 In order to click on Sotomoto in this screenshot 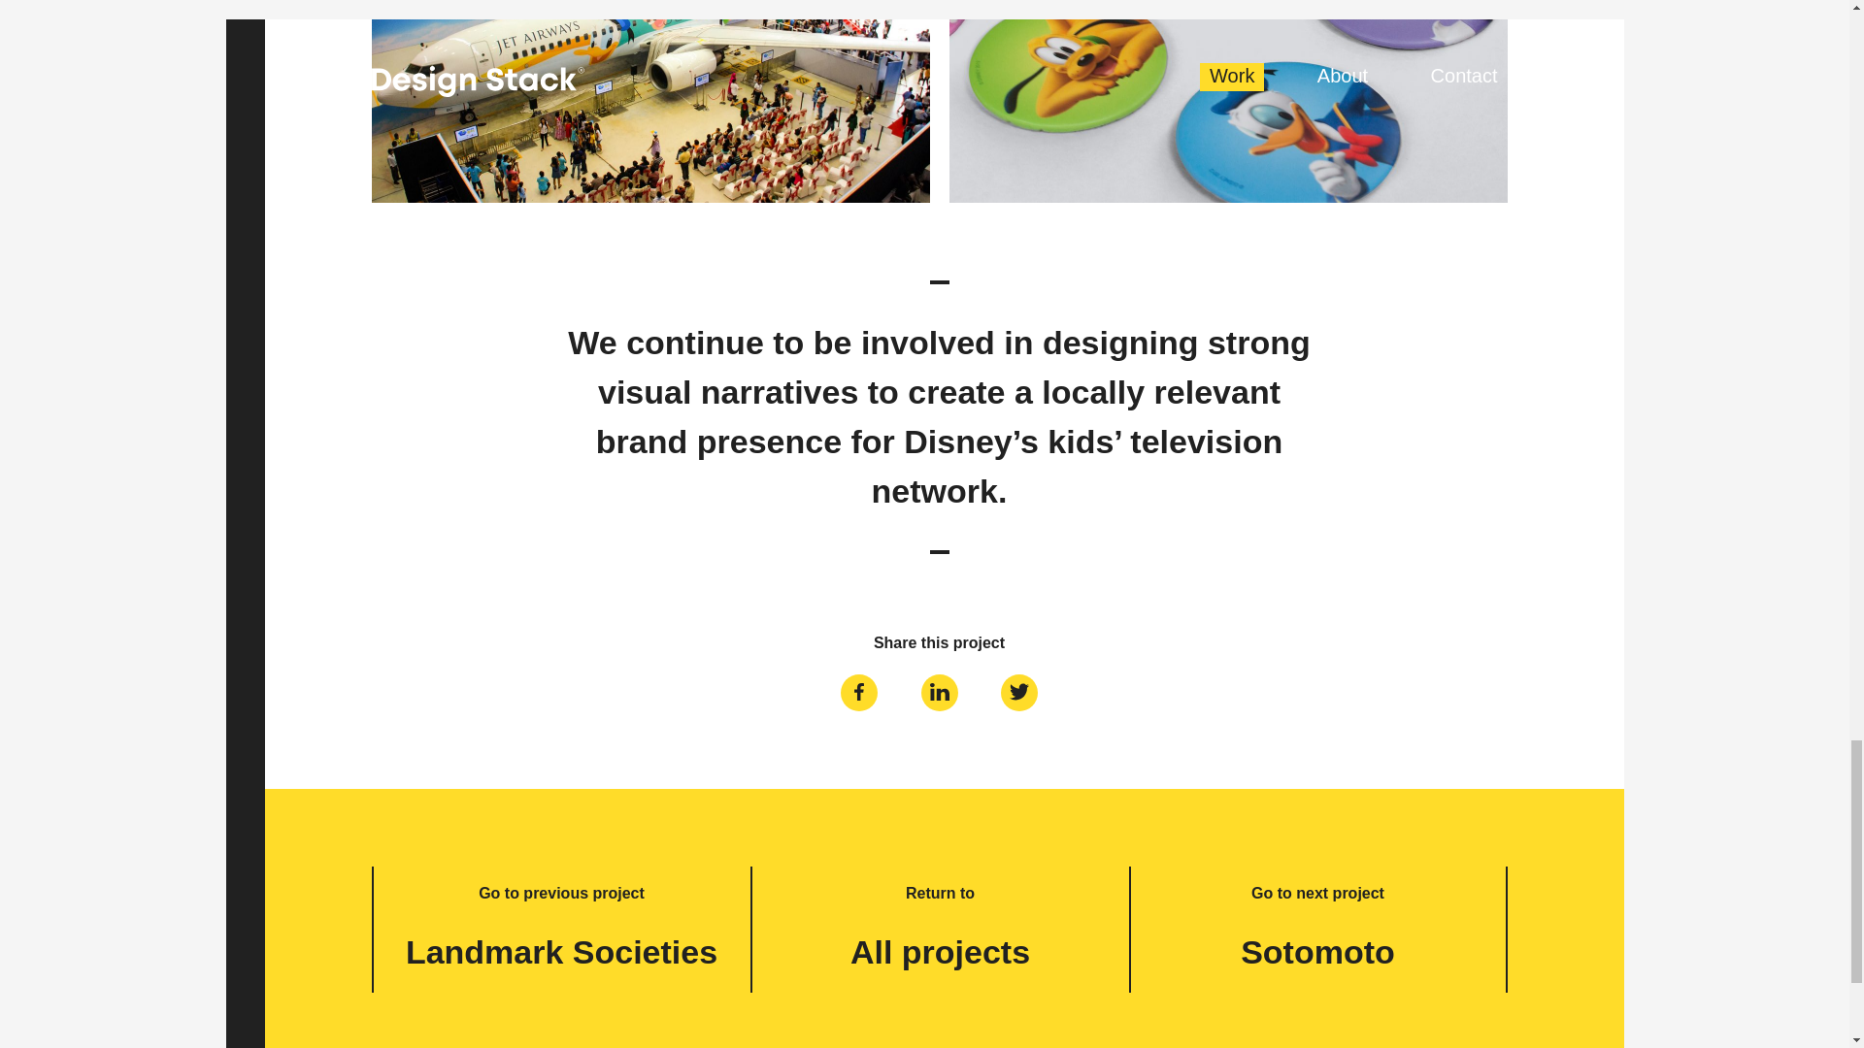, I will do `click(1317, 952)`.